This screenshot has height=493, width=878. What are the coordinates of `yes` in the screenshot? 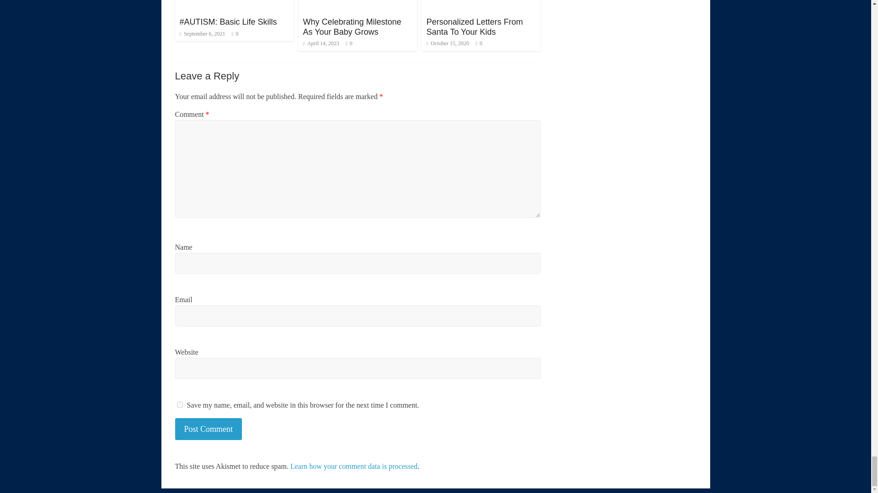 It's located at (179, 404).